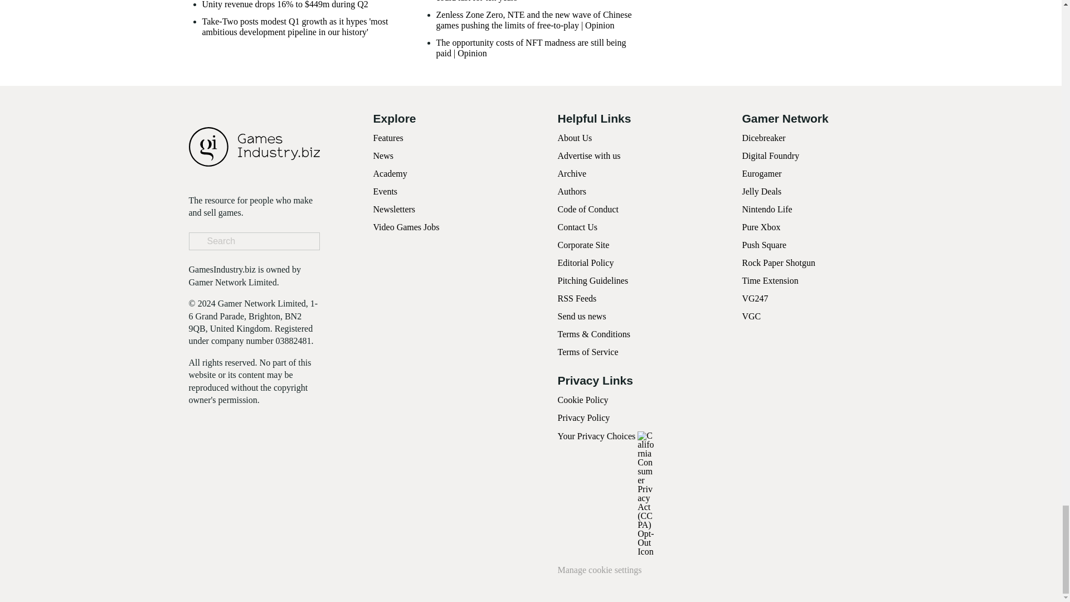 This screenshot has width=1070, height=602. What do you see at coordinates (388, 137) in the screenshot?
I see `Features` at bounding box center [388, 137].